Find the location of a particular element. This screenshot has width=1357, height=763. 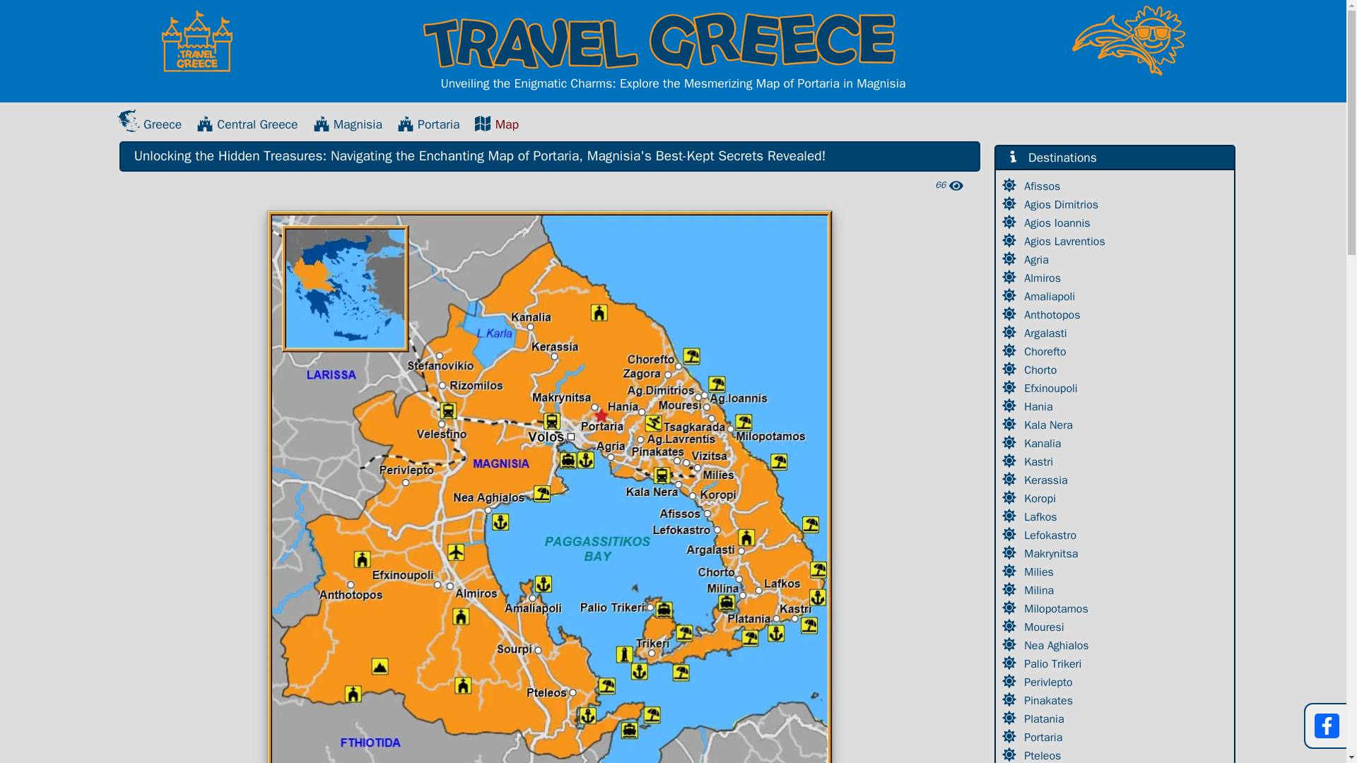

Kanalia is located at coordinates (1044, 444).